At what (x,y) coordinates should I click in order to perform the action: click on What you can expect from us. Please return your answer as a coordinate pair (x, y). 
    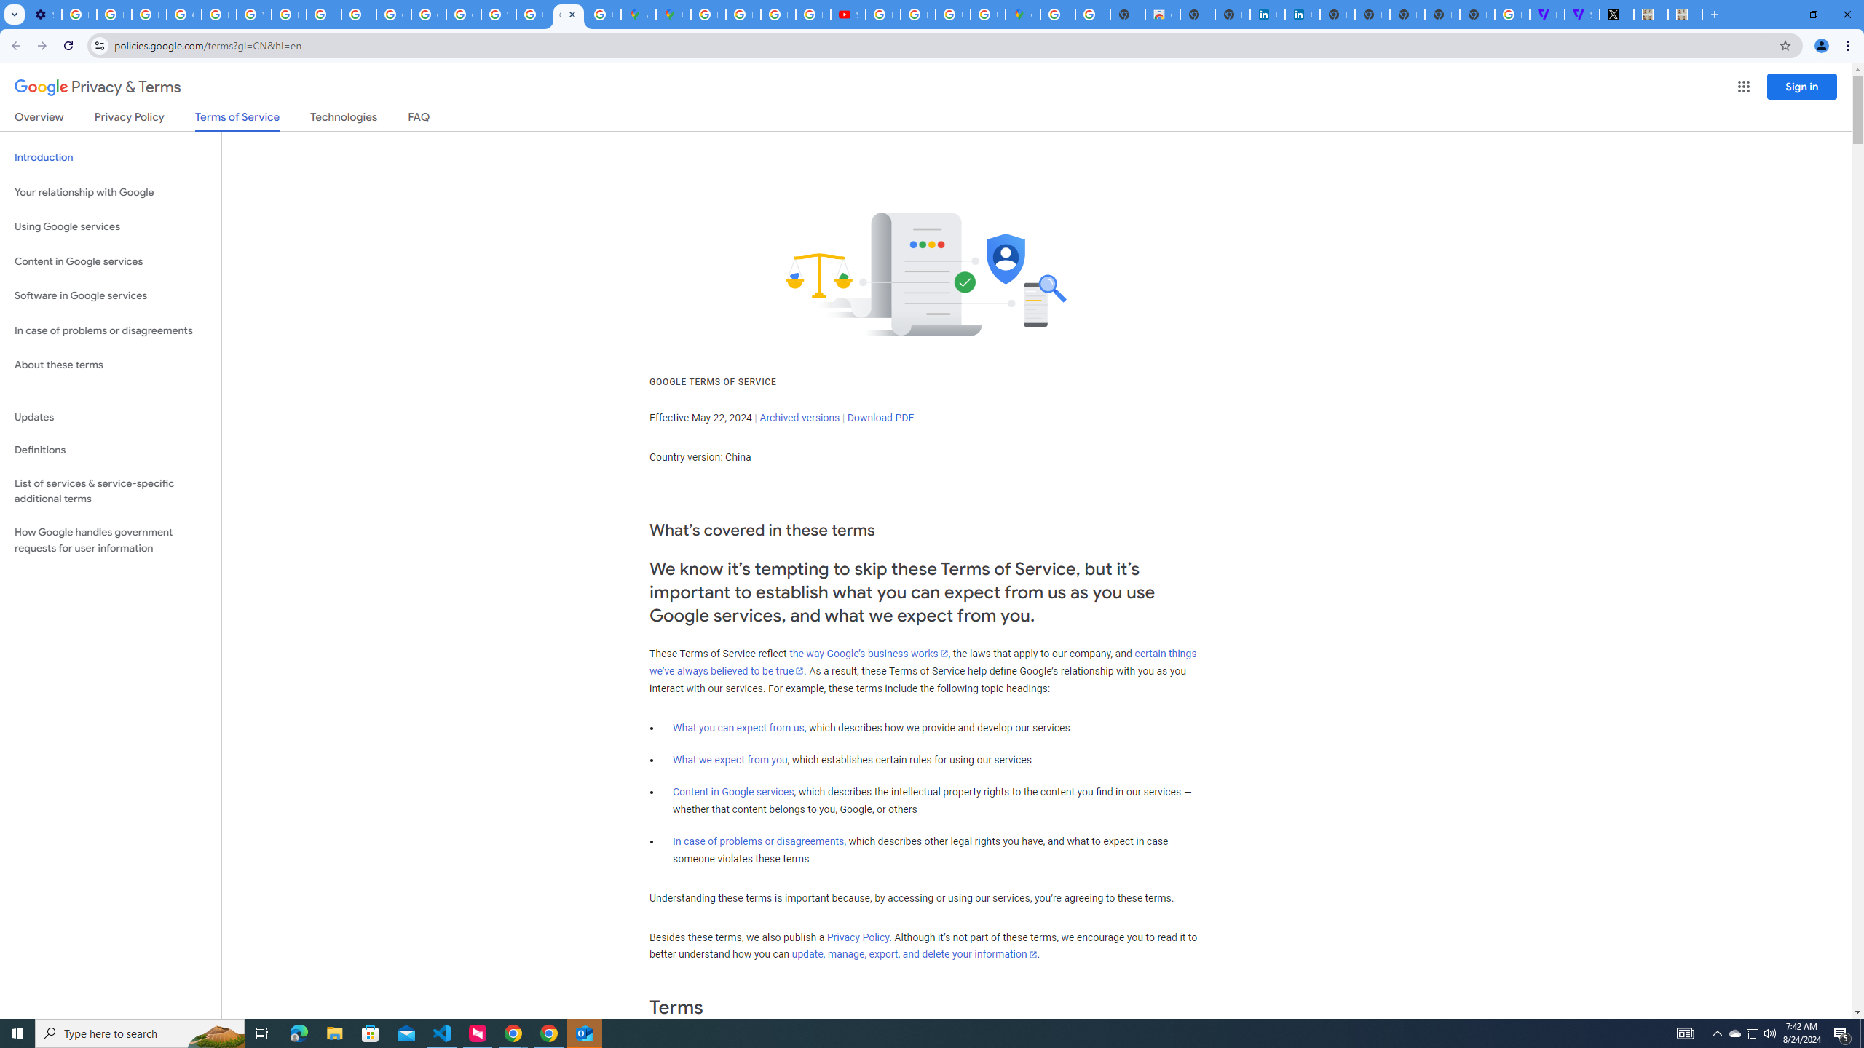
    Looking at the image, I should click on (738, 728).